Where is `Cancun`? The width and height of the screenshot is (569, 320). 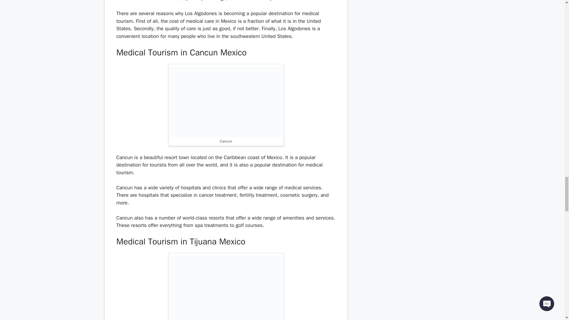 Cancun is located at coordinates (226, 102).